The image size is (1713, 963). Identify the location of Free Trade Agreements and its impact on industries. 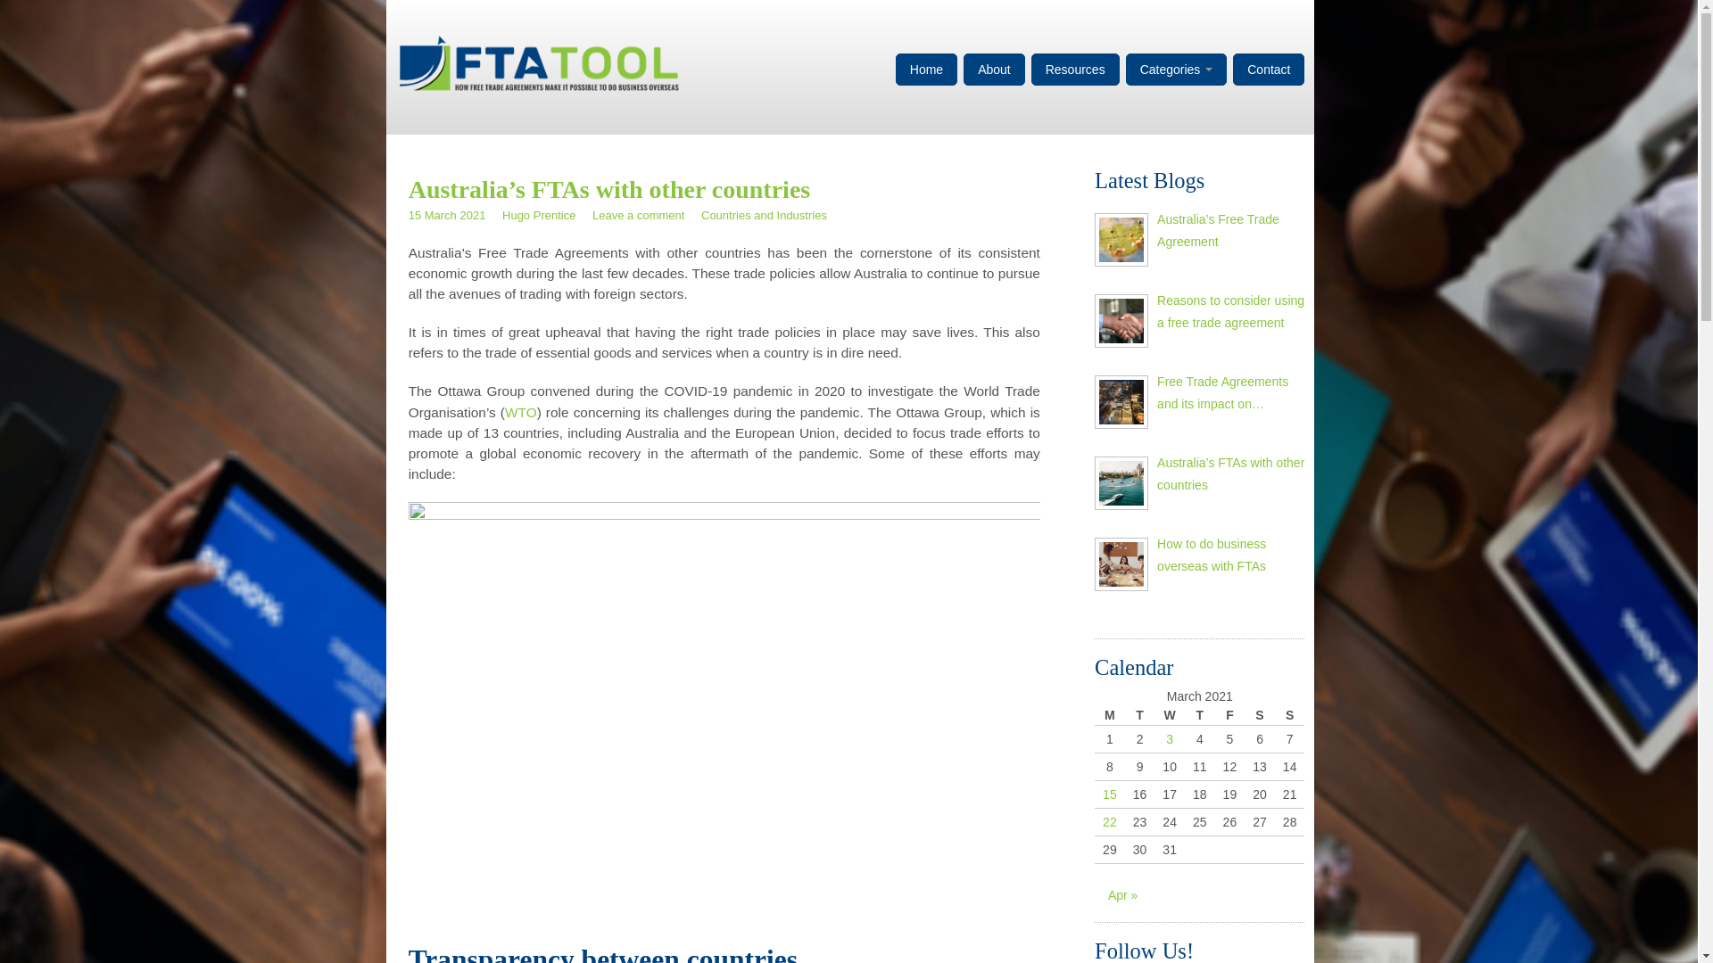
(1231, 393).